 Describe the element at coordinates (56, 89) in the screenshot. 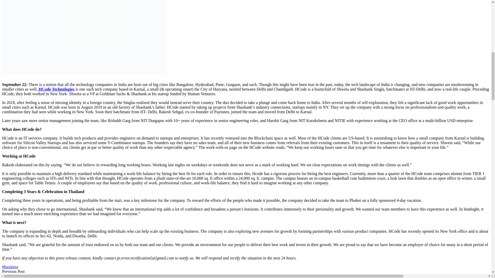

I see ` HCode Technologies` at that location.